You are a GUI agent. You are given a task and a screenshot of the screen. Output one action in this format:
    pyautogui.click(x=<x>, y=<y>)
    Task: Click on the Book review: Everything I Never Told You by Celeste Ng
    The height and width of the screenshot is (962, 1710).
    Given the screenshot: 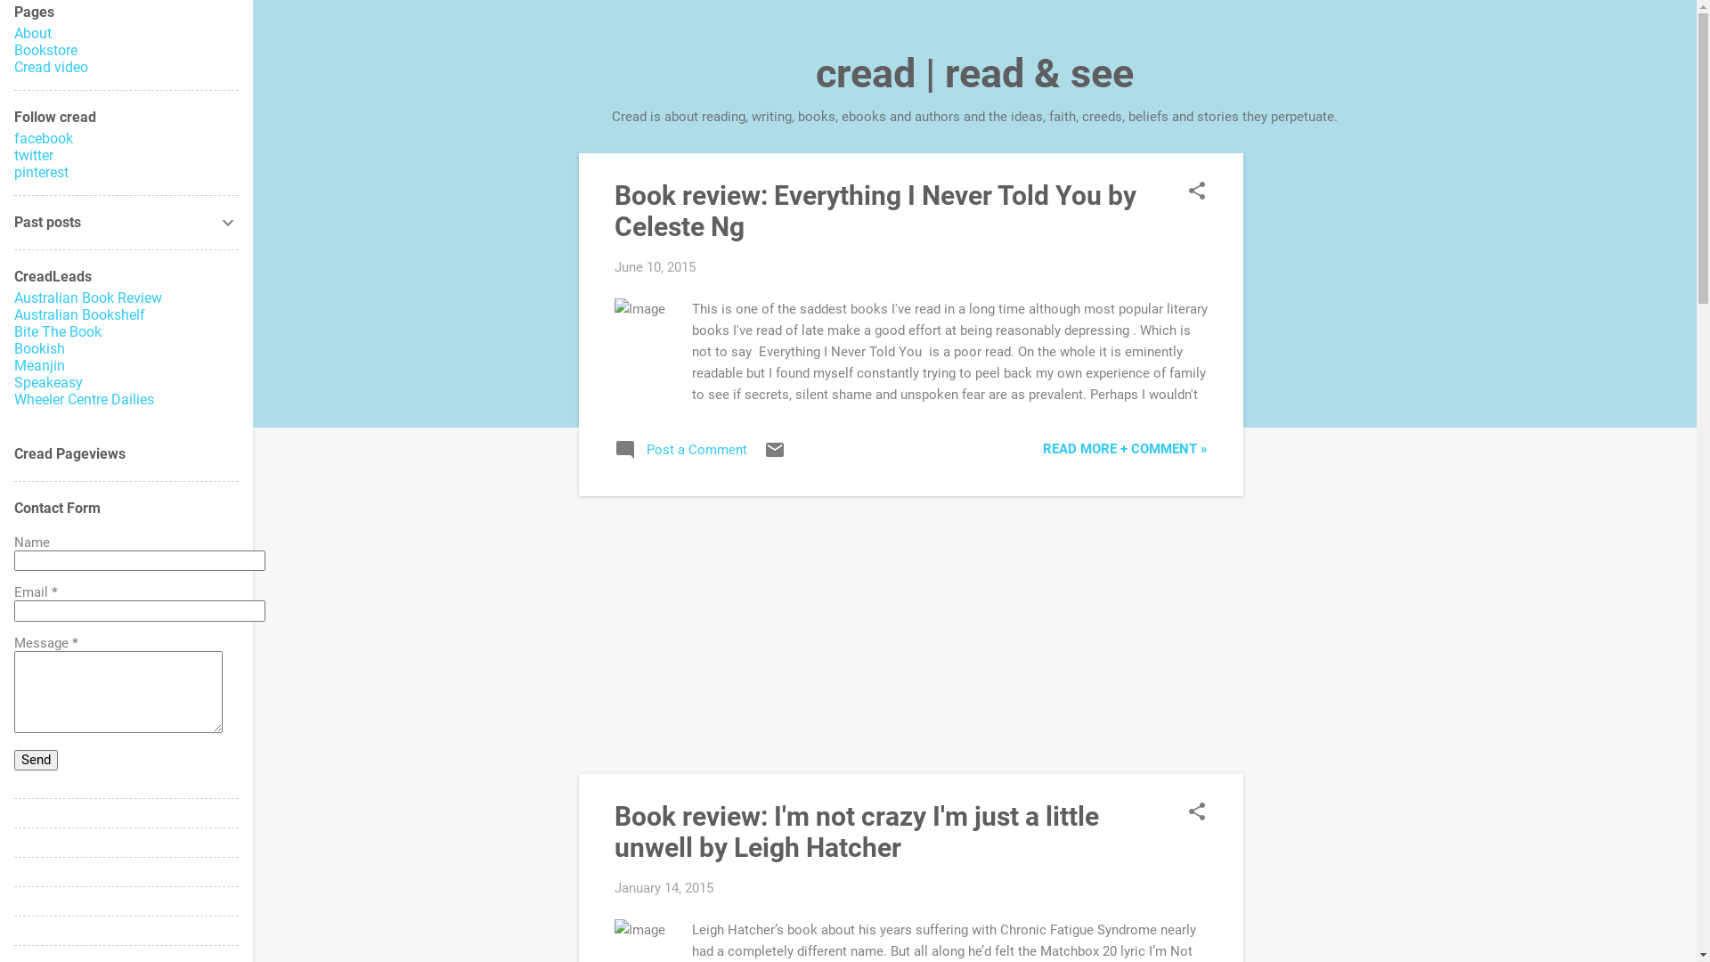 What is the action you would take?
    pyautogui.click(x=875, y=211)
    